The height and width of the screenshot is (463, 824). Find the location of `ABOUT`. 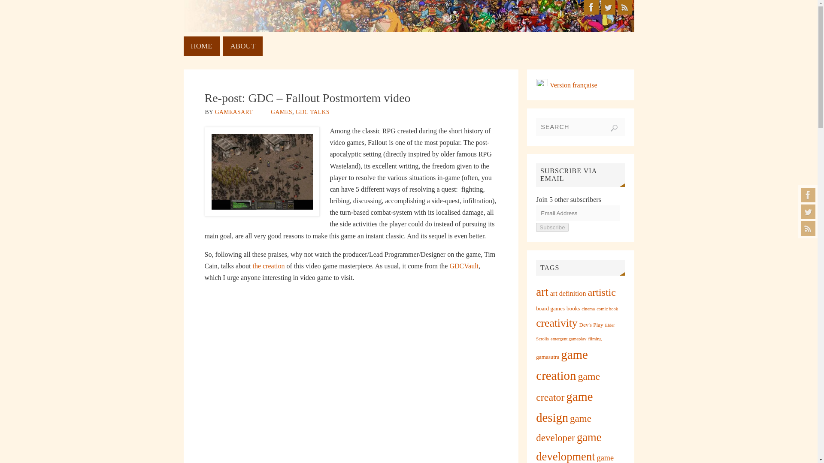

ABOUT is located at coordinates (243, 46).